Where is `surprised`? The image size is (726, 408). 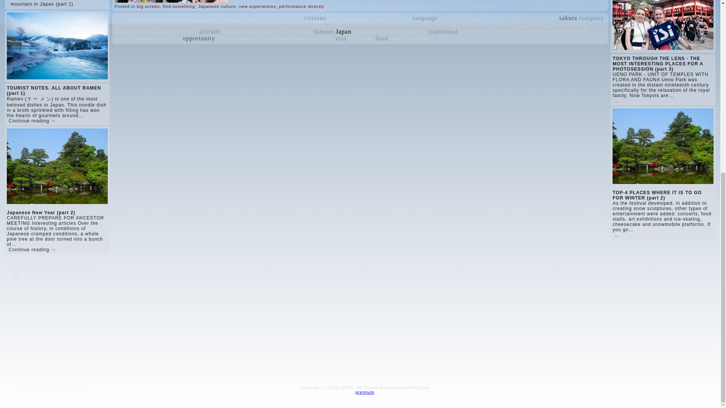 surprised is located at coordinates (127, 18).